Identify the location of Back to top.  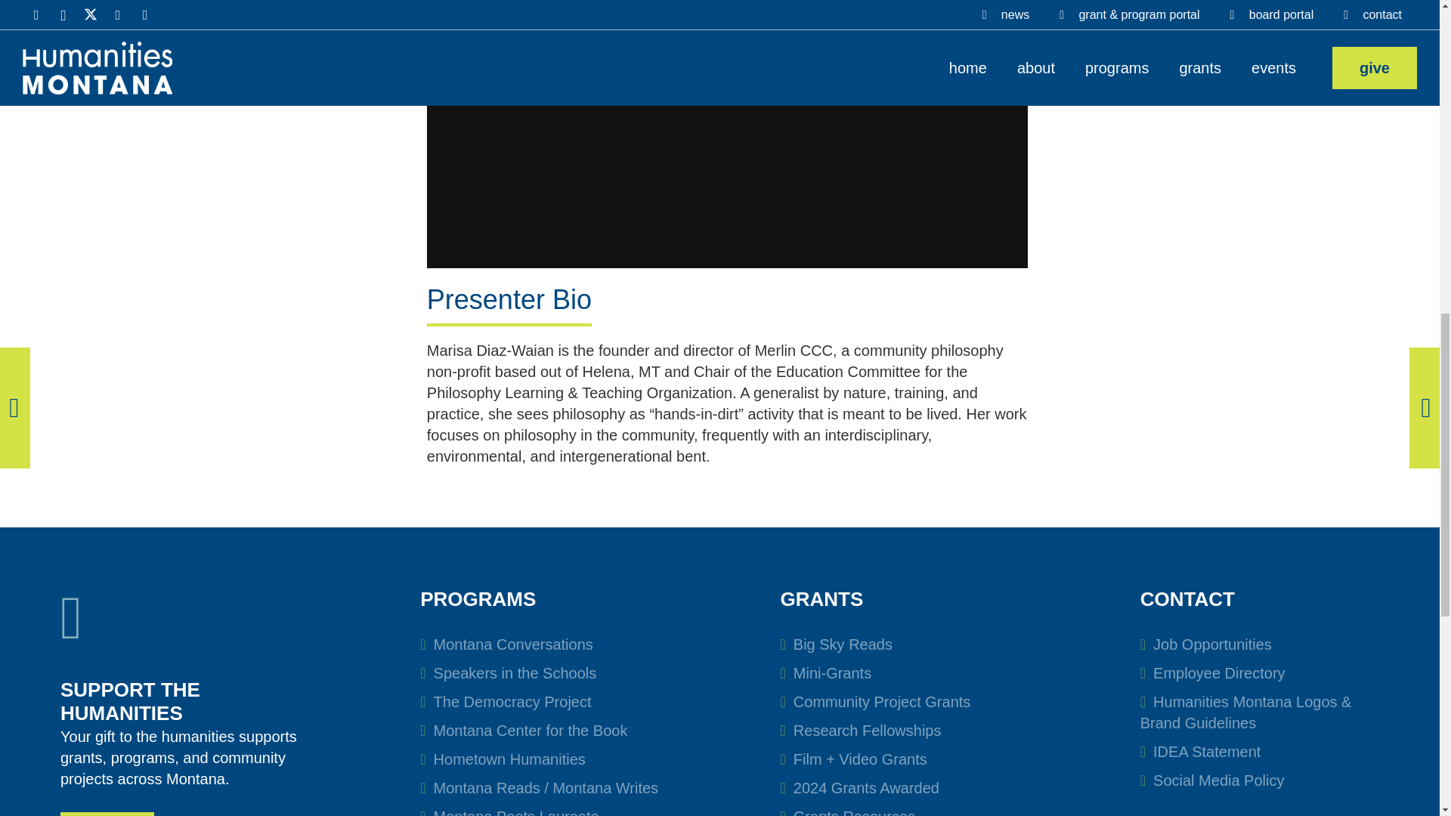
(1409, 26).